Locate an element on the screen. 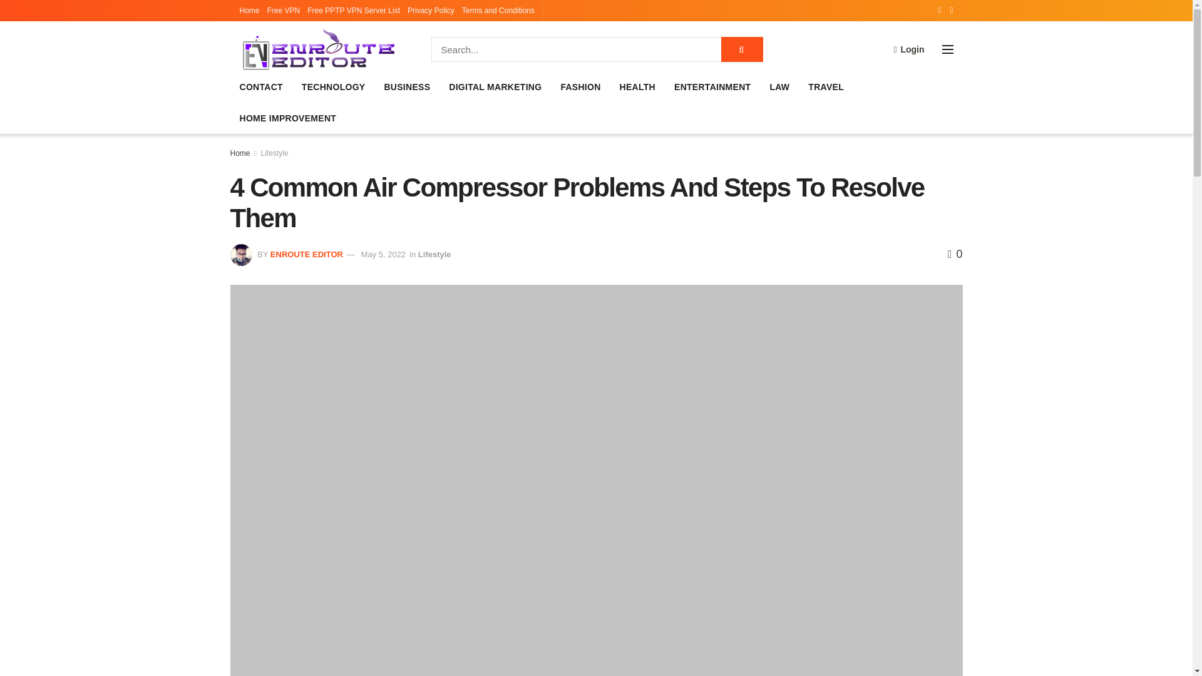  Privacy Policy is located at coordinates (431, 10).